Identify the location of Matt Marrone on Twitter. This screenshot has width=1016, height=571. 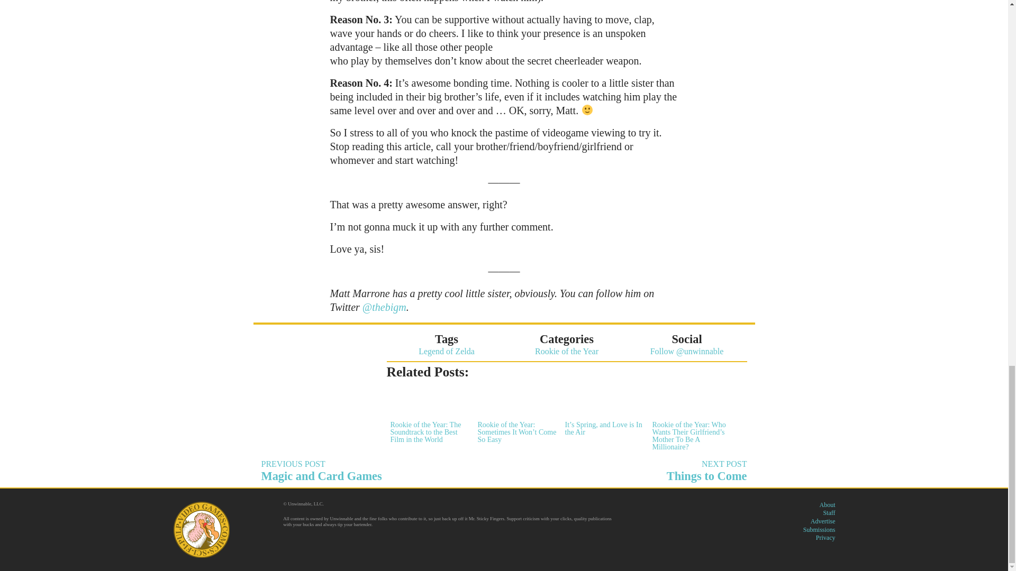
(384, 307).